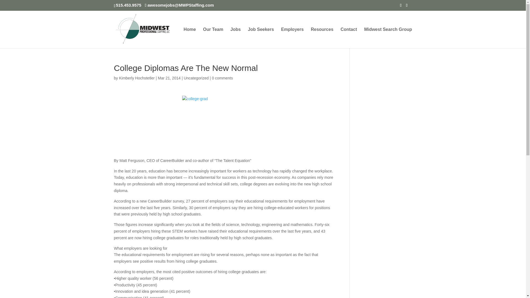  What do you see at coordinates (292, 38) in the screenshot?
I see `Employers` at bounding box center [292, 38].